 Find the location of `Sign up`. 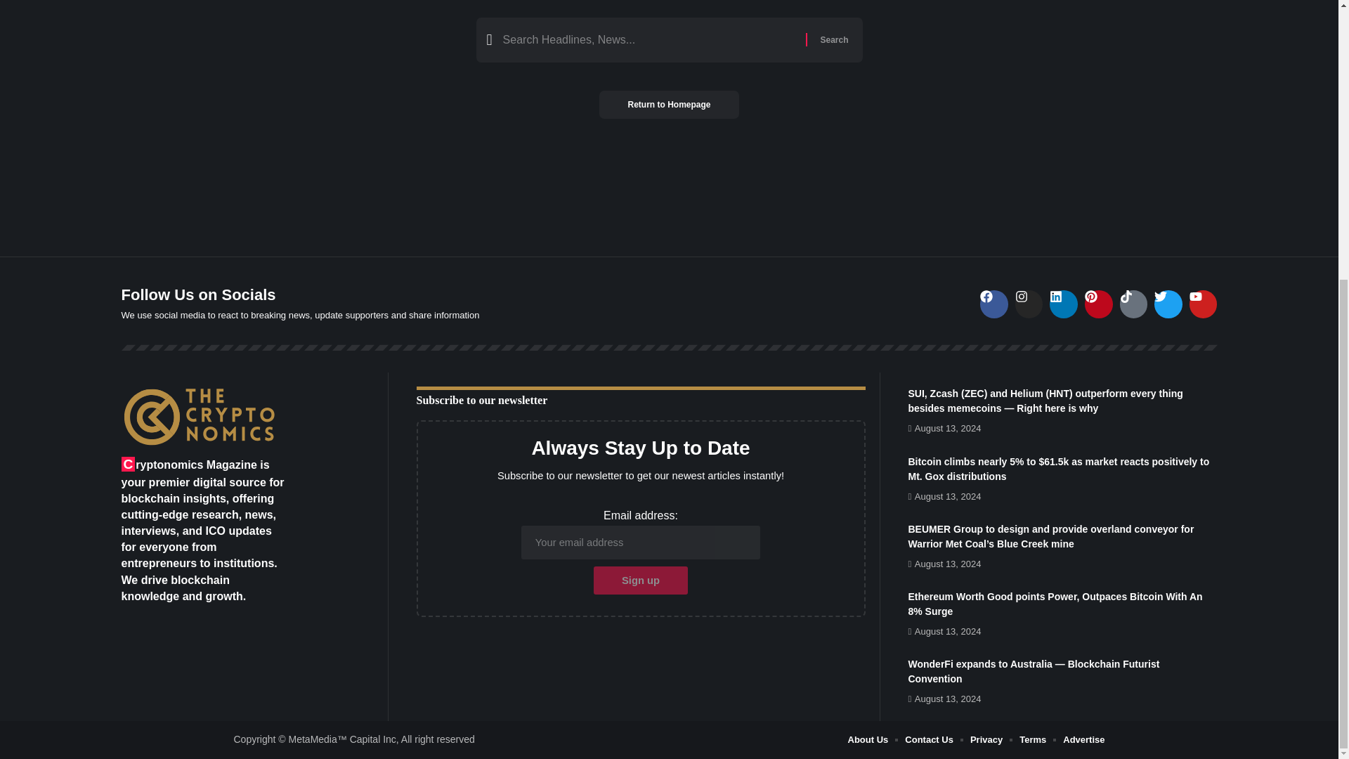

Sign up is located at coordinates (641, 580).